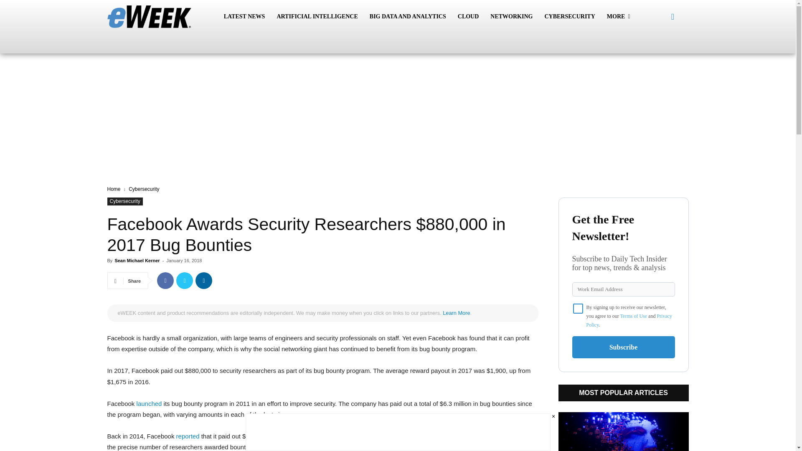 This screenshot has width=802, height=451. What do you see at coordinates (165, 281) in the screenshot?
I see `Facebook` at bounding box center [165, 281].